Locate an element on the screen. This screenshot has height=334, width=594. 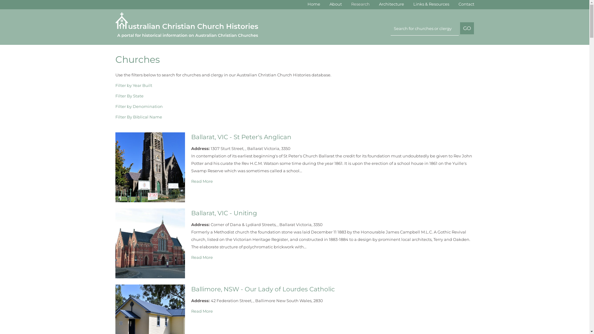
Read More is located at coordinates (202, 257).